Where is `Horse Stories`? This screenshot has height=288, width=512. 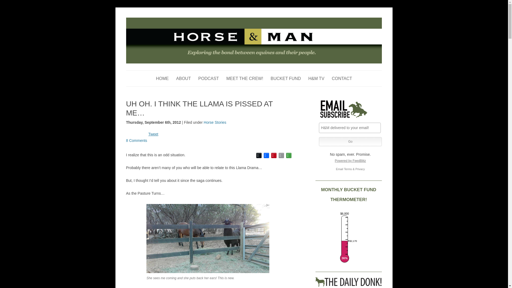 Horse Stories is located at coordinates (215, 122).